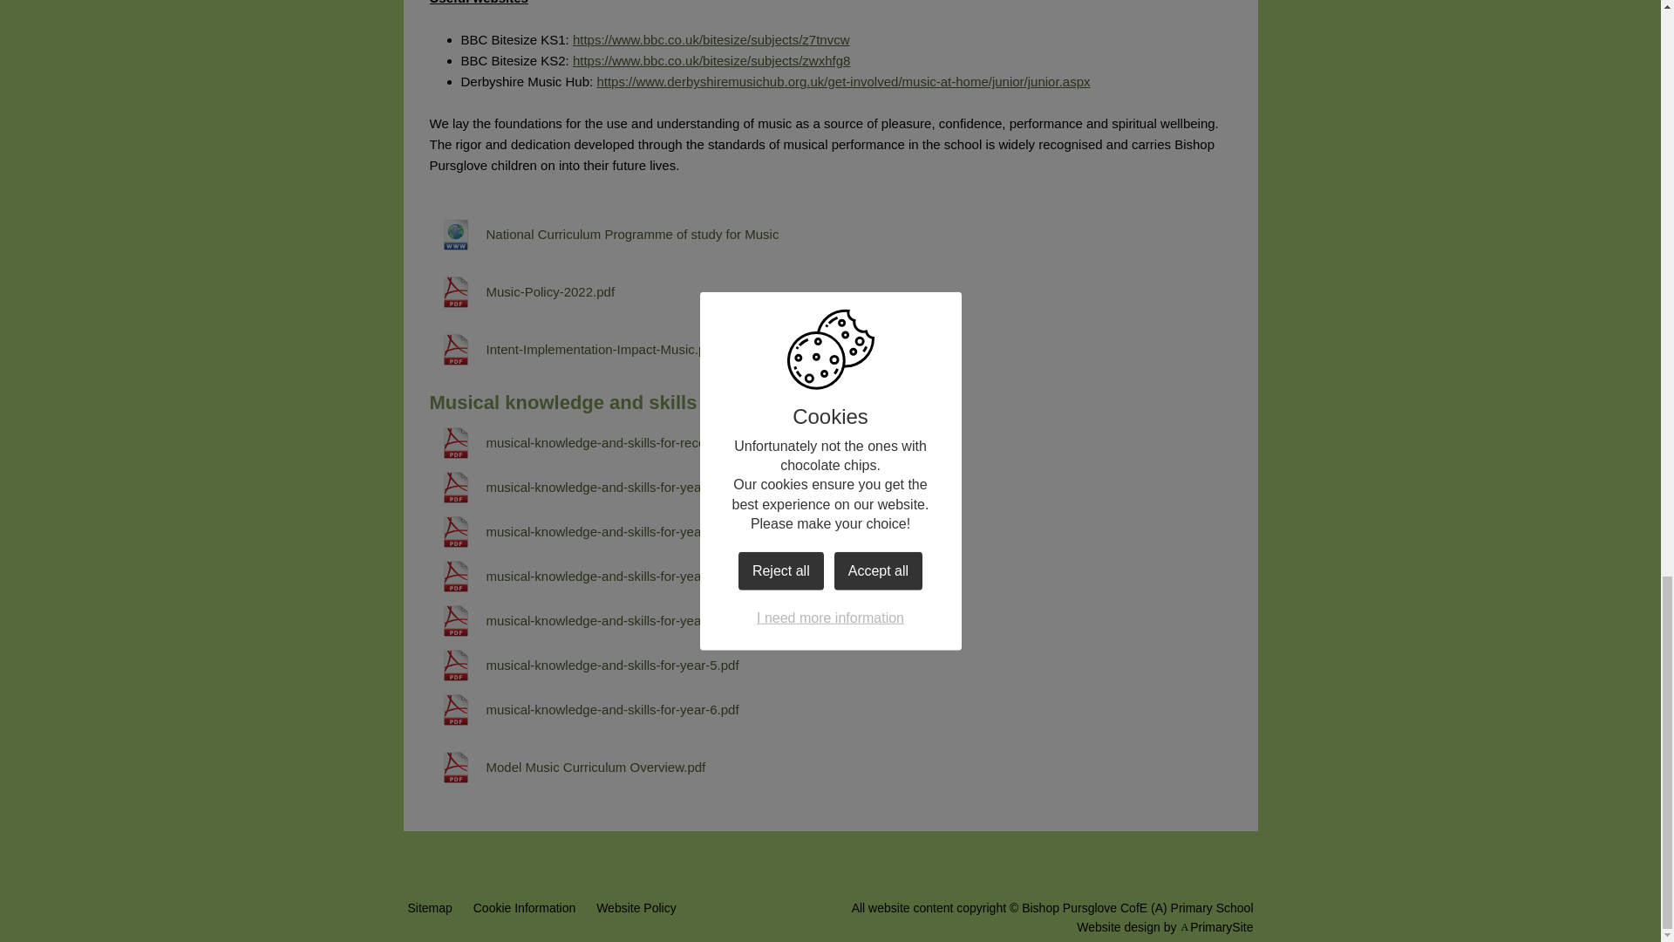 This screenshot has height=942, width=1674. What do you see at coordinates (567, 768) in the screenshot?
I see `Model Music Curriculum Overview.pdf` at bounding box center [567, 768].